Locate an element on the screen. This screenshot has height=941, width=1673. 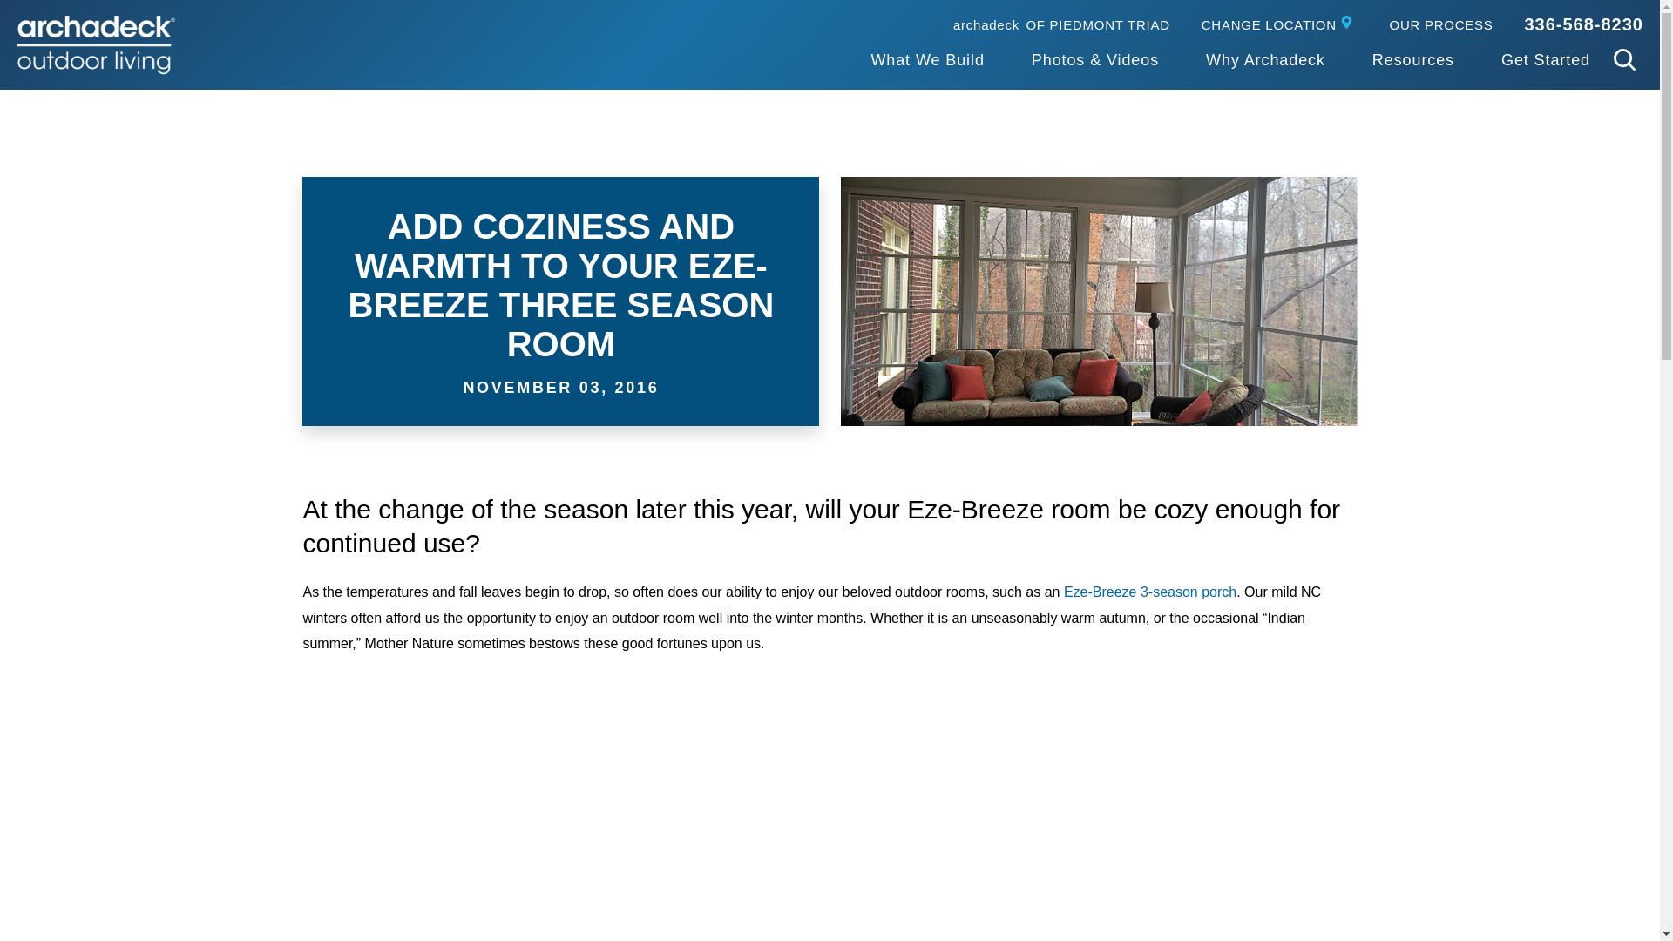
YouTube video player is located at coordinates (926, 61).